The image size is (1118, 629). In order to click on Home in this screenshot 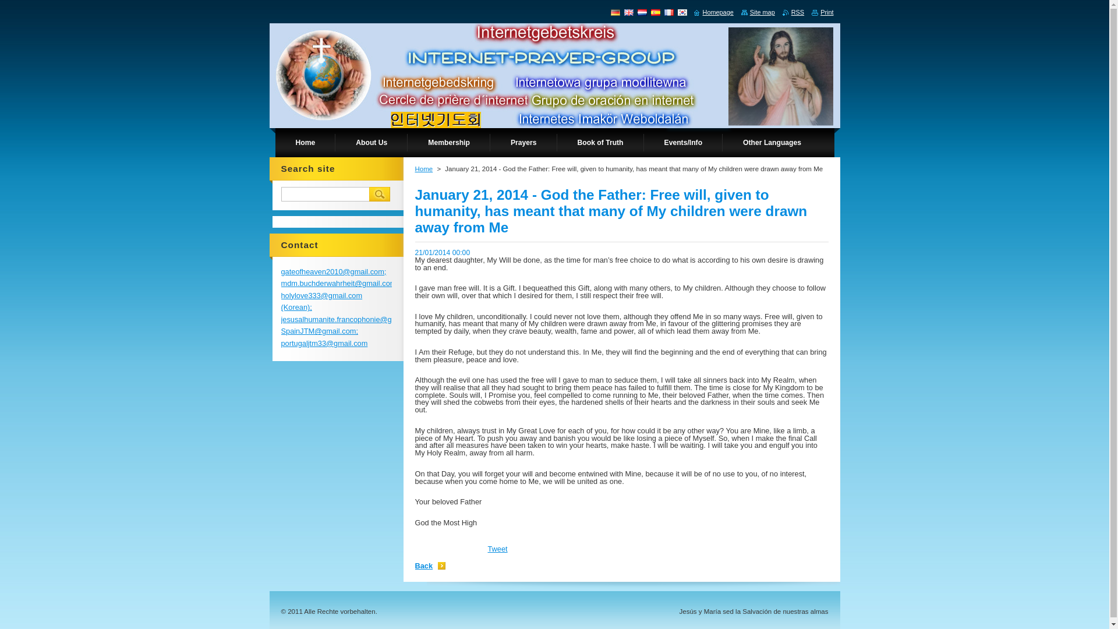, I will do `click(305, 143)`.